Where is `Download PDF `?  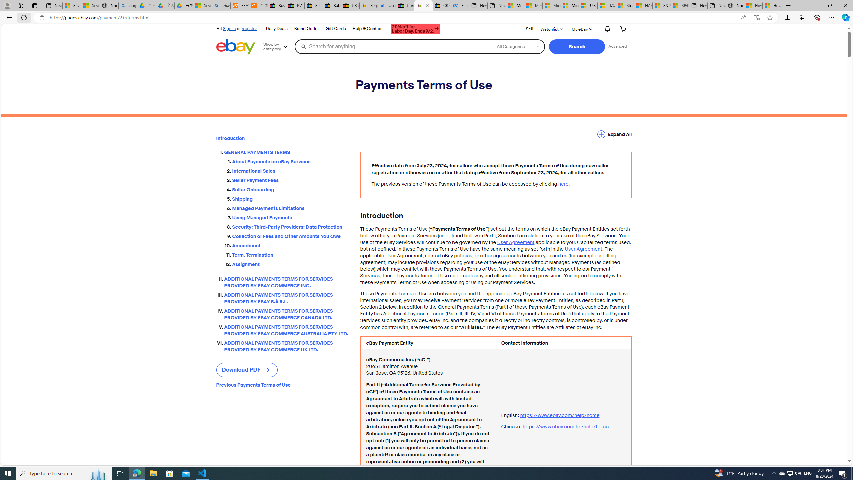
Download PDF  is located at coordinates (247, 370).